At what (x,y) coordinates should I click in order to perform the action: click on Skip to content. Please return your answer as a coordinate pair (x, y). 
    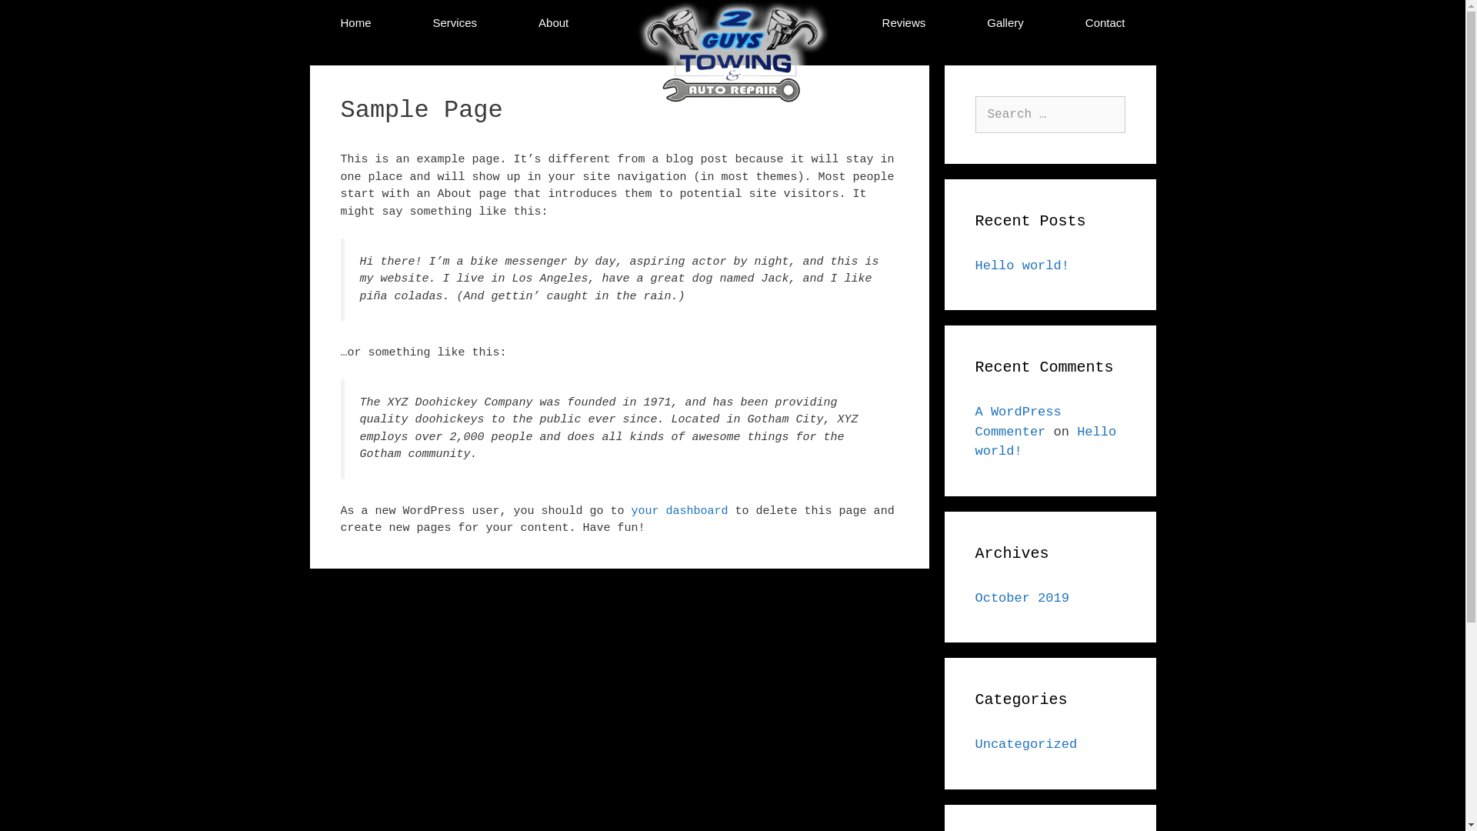
    Looking at the image, I should click on (0, 0).